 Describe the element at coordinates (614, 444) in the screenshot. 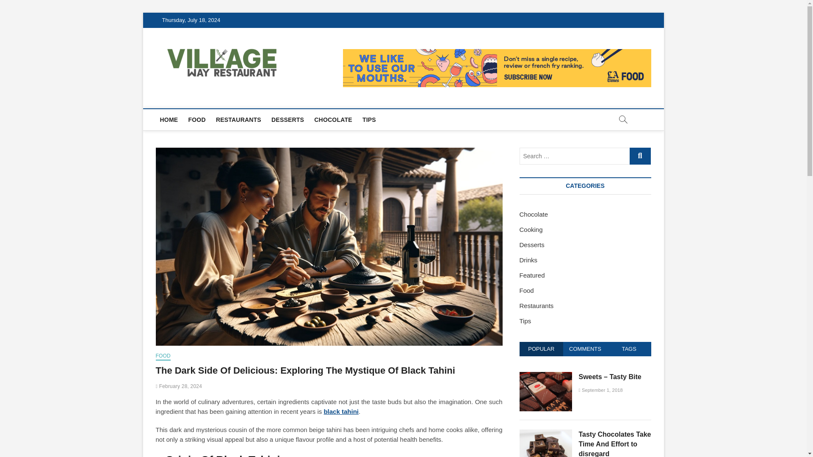

I see `Tasty Chocolates Take Time And Effort to disregard` at that location.